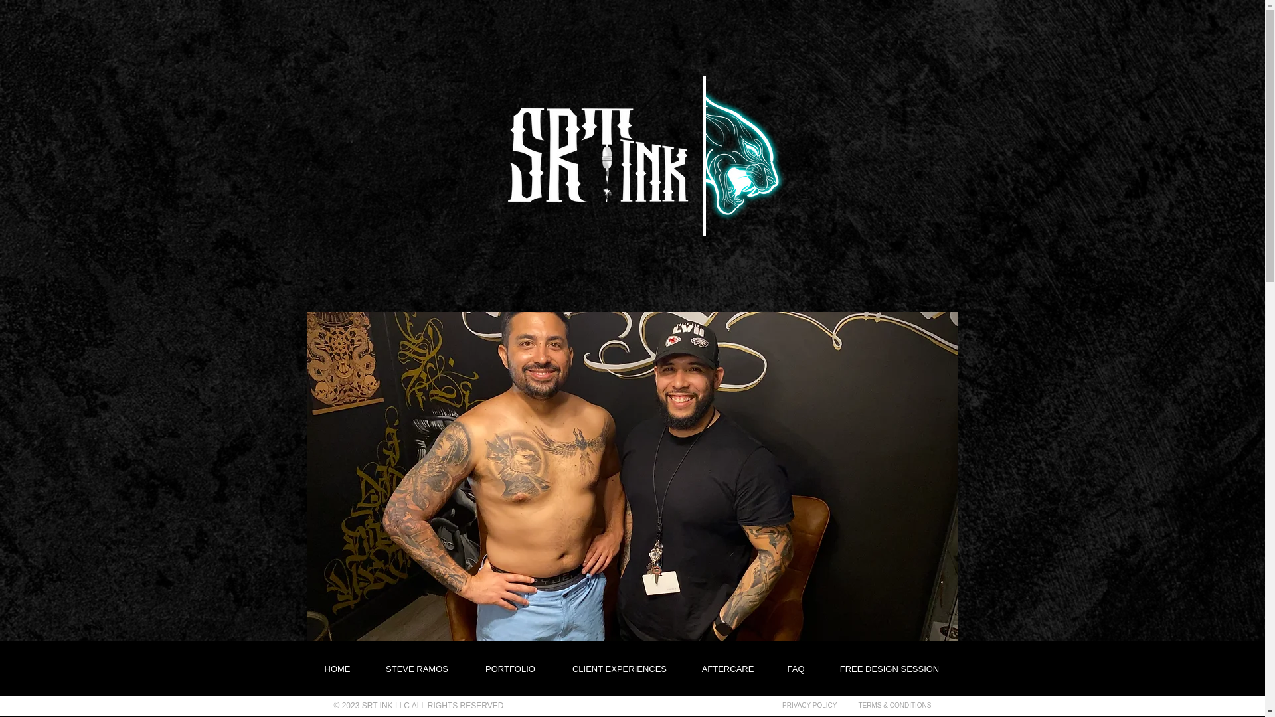 This screenshot has width=1275, height=717. Describe the element at coordinates (889, 669) in the screenshot. I see `FREE DESIGN SESSION` at that location.